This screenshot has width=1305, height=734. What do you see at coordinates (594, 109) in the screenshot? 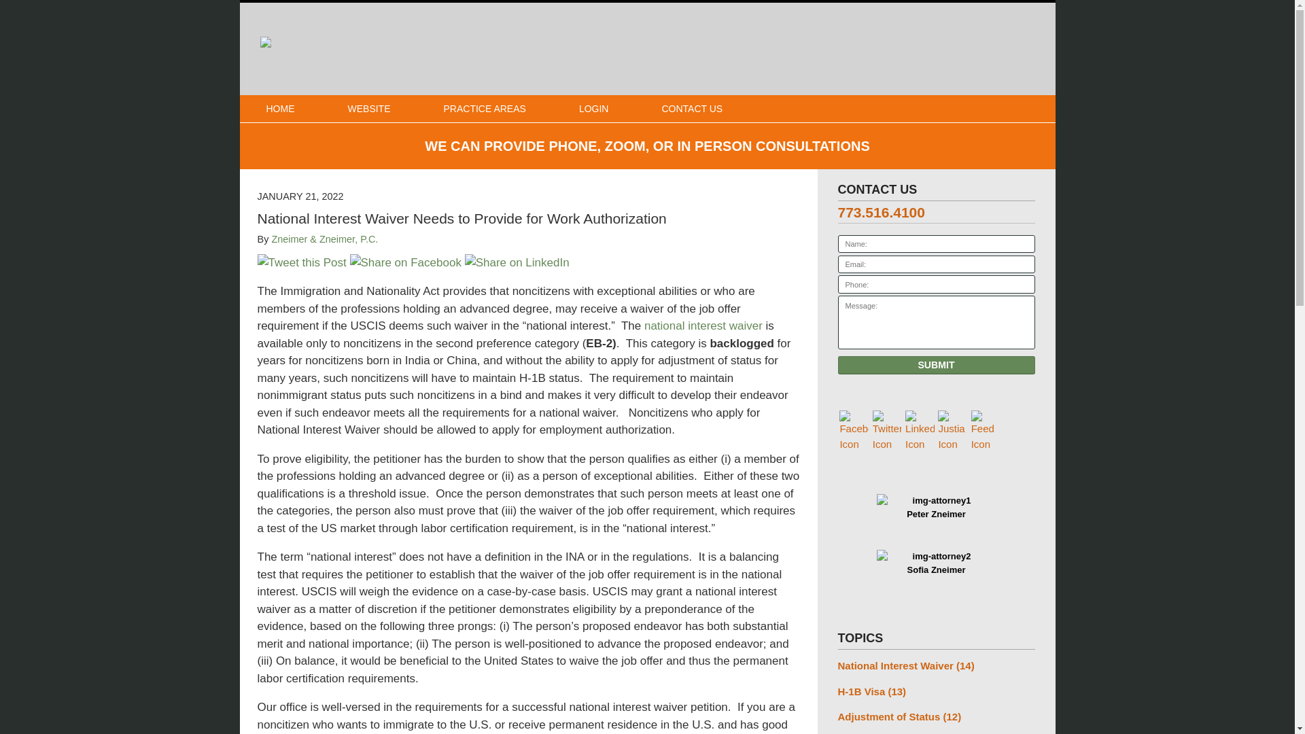
I see `LOGIN` at bounding box center [594, 109].